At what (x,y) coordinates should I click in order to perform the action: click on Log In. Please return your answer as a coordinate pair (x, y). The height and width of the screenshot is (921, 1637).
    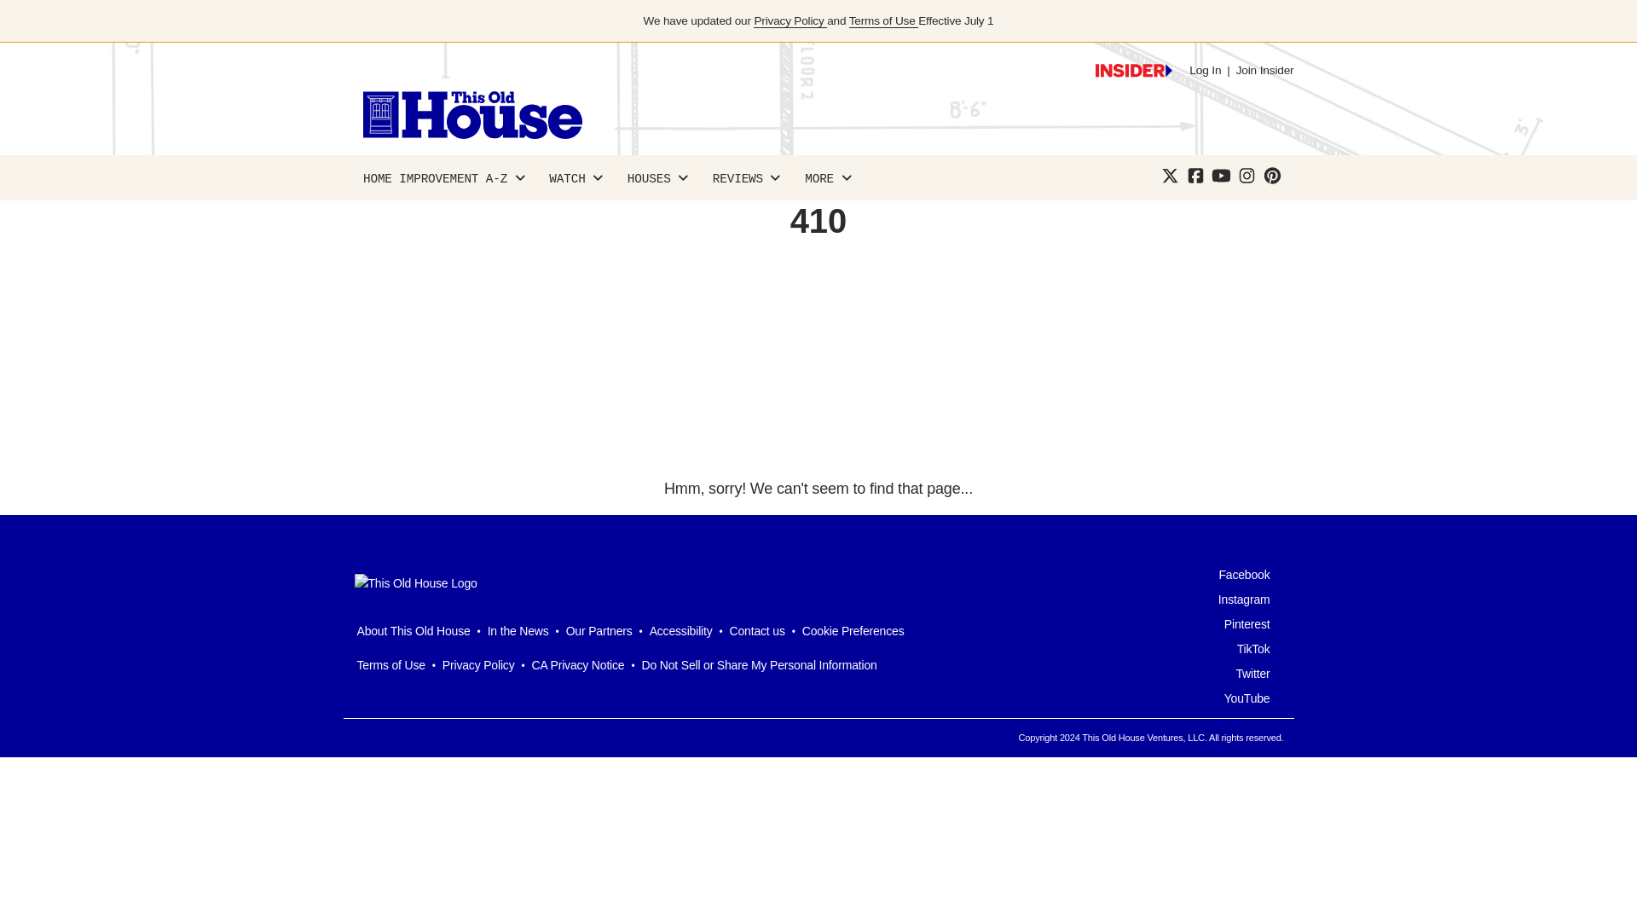
    Looking at the image, I should click on (1206, 70).